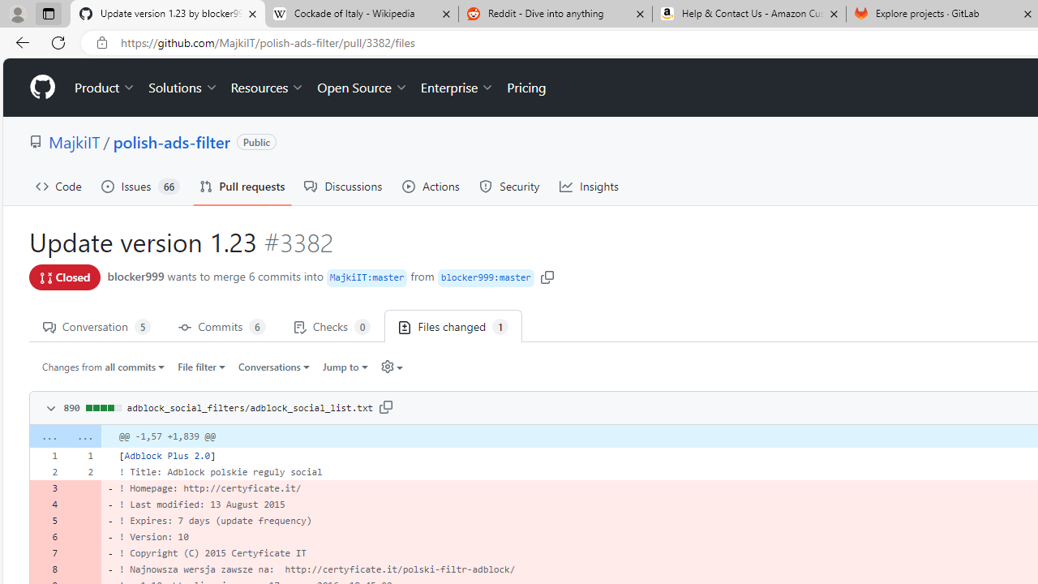 This screenshot has width=1038, height=584. What do you see at coordinates (555, 15) in the screenshot?
I see `Reddit - Dive into anything` at bounding box center [555, 15].